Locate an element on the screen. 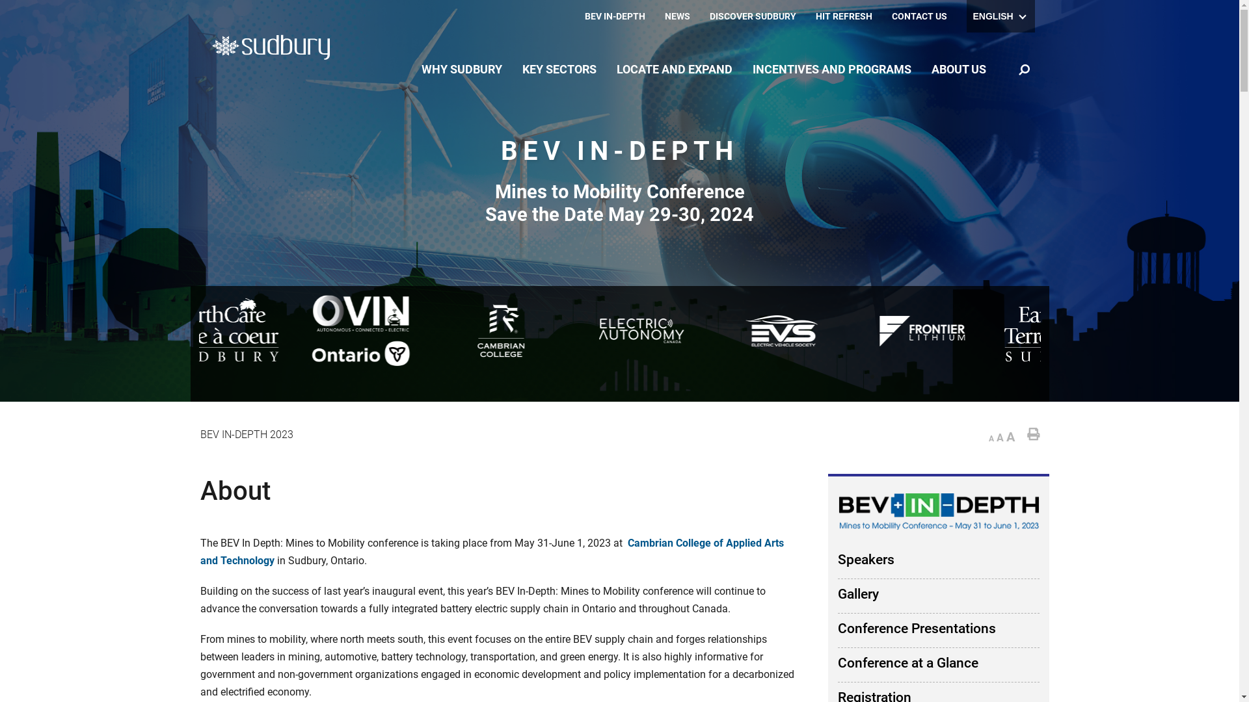 The height and width of the screenshot is (702, 1249). NEWS is located at coordinates (678, 16).